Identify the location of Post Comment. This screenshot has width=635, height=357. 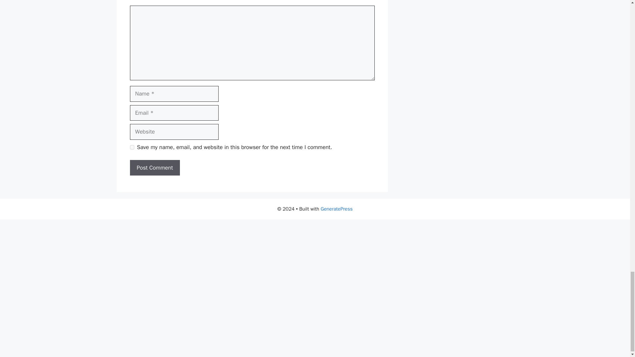
(154, 168).